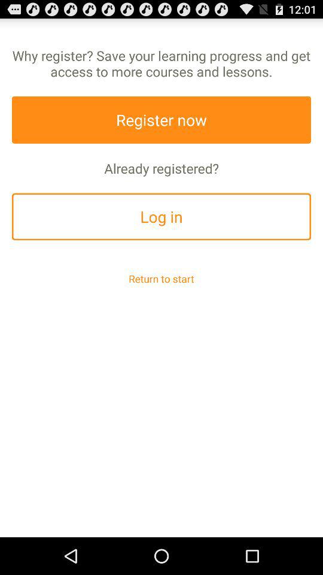  I want to click on tap log in item, so click(161, 217).